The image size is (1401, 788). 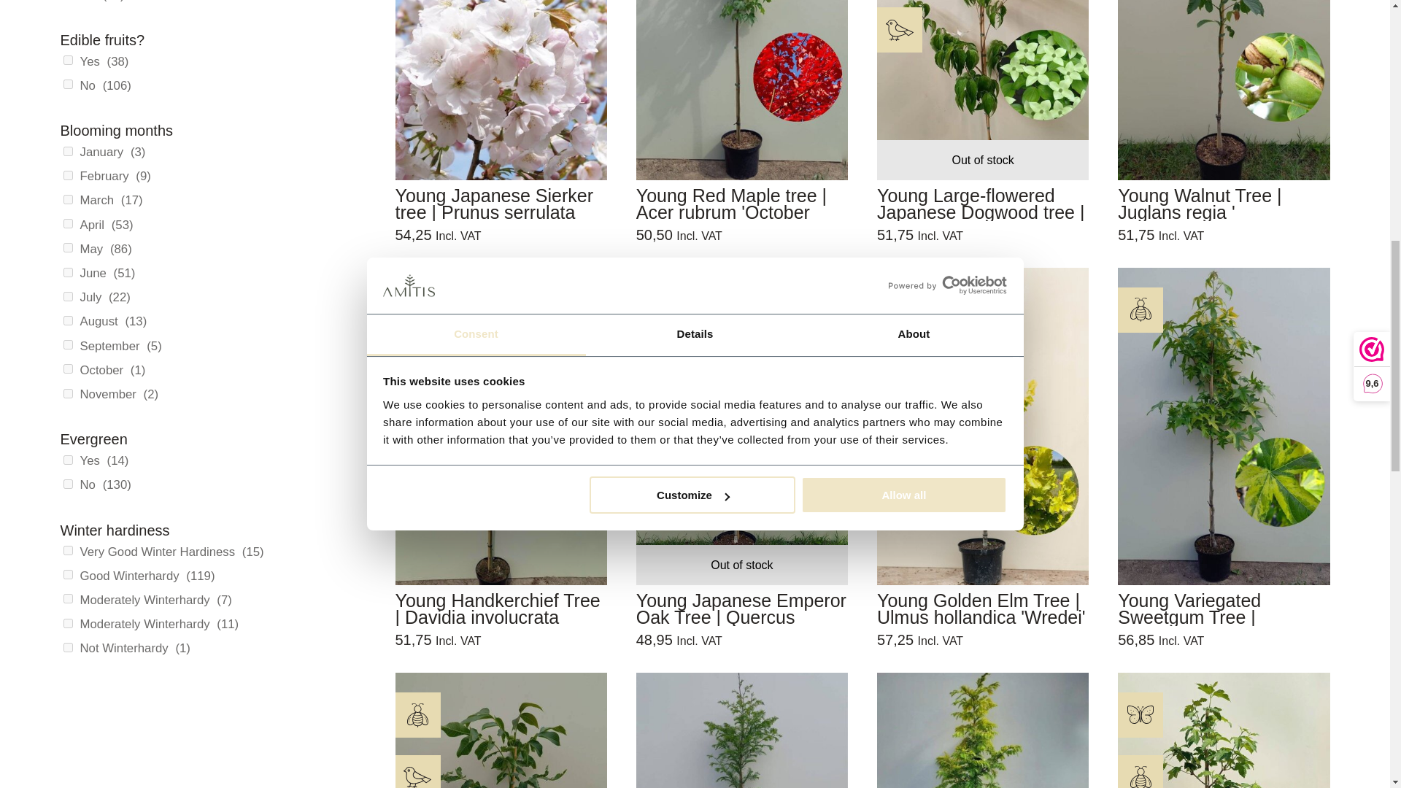 What do you see at coordinates (67, 247) in the screenshot?
I see `722901` at bounding box center [67, 247].